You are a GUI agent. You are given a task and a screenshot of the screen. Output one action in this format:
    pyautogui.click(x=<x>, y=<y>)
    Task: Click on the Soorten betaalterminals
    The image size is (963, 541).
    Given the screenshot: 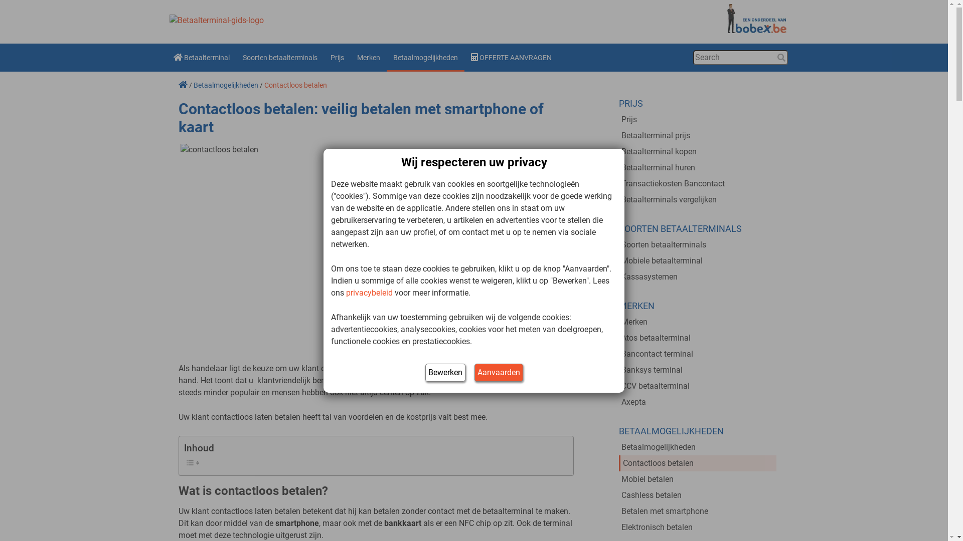 What is the action you would take?
    pyautogui.click(x=280, y=58)
    